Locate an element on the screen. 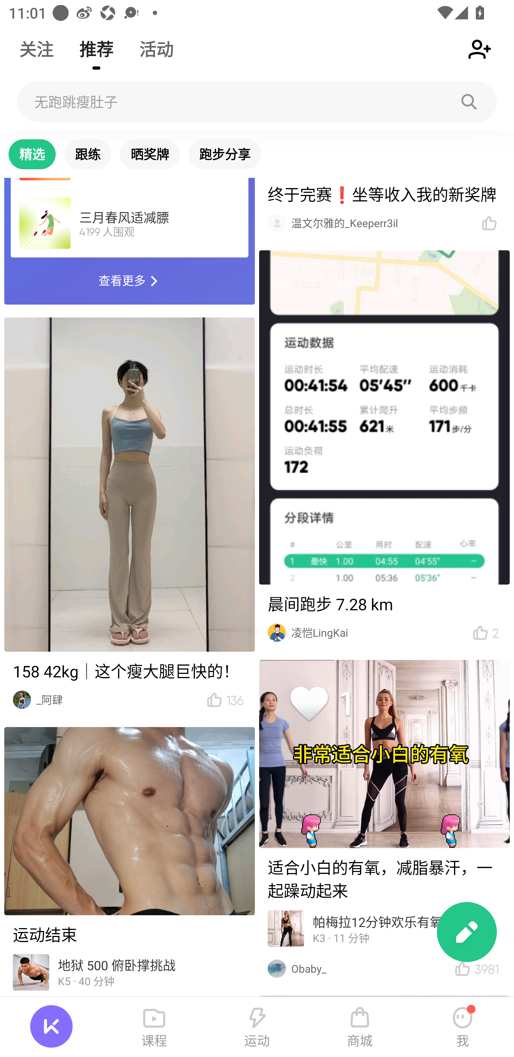 This screenshot has width=514, height=1057. _阿肆 136  is located at coordinates (129, 516).